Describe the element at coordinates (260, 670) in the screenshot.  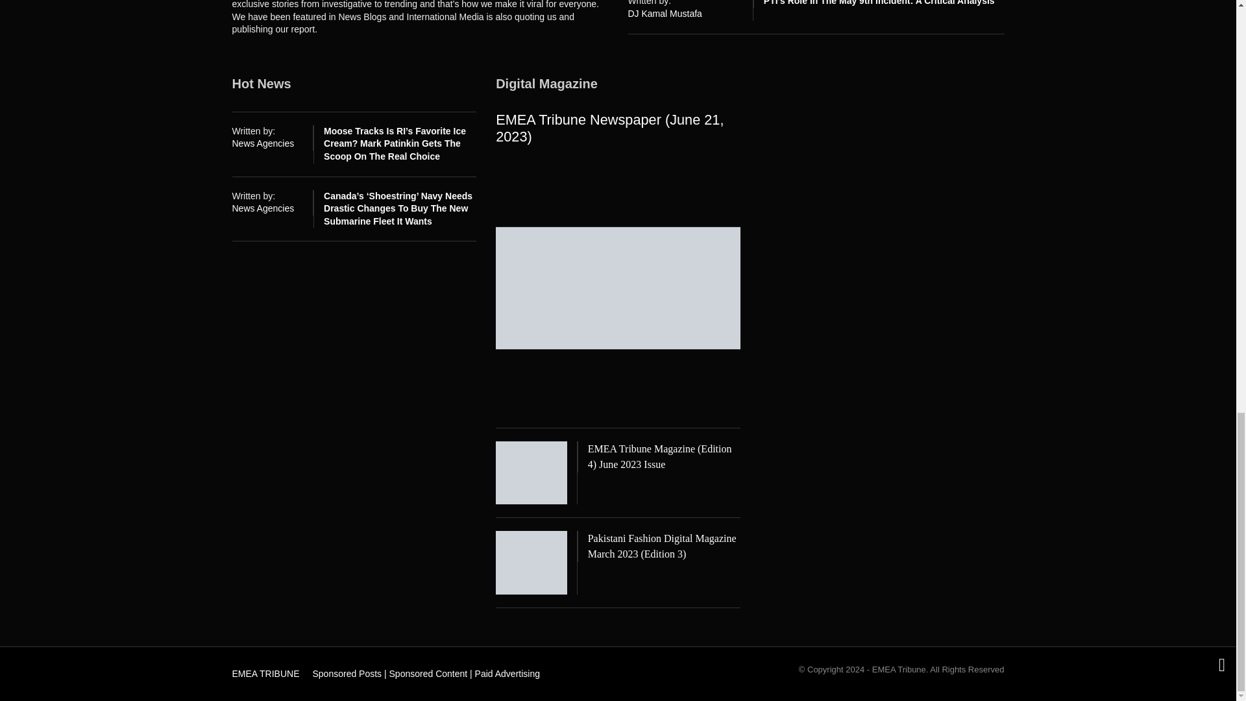
I see `Skip to content` at that location.